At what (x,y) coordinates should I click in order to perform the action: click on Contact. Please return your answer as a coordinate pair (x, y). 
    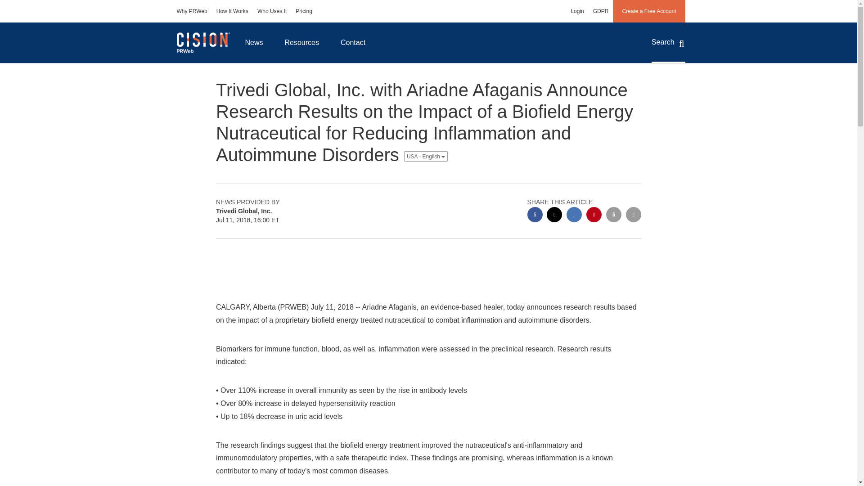
    Looking at the image, I should click on (353, 42).